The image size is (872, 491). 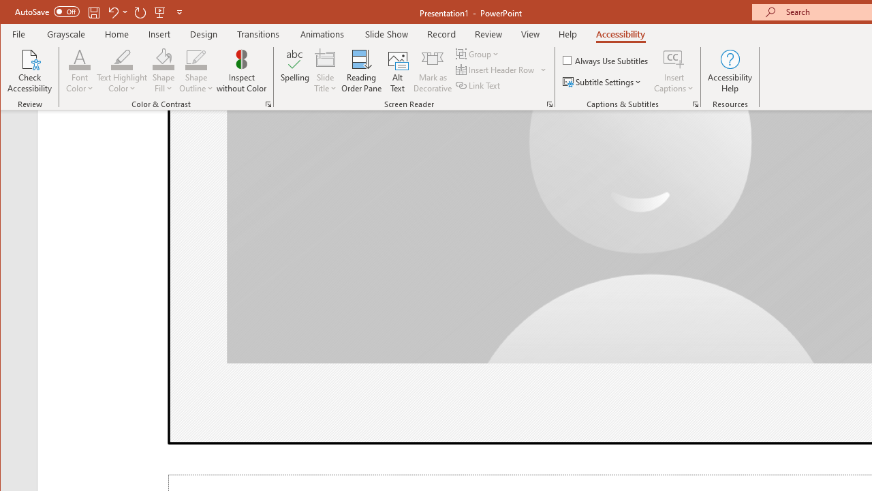 What do you see at coordinates (362, 71) in the screenshot?
I see `Reading Order Pane` at bounding box center [362, 71].